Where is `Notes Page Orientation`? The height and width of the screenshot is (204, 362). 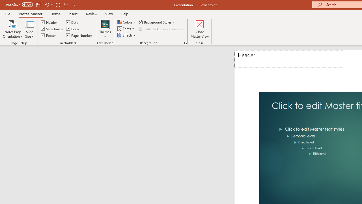
Notes Page Orientation is located at coordinates (13, 29).